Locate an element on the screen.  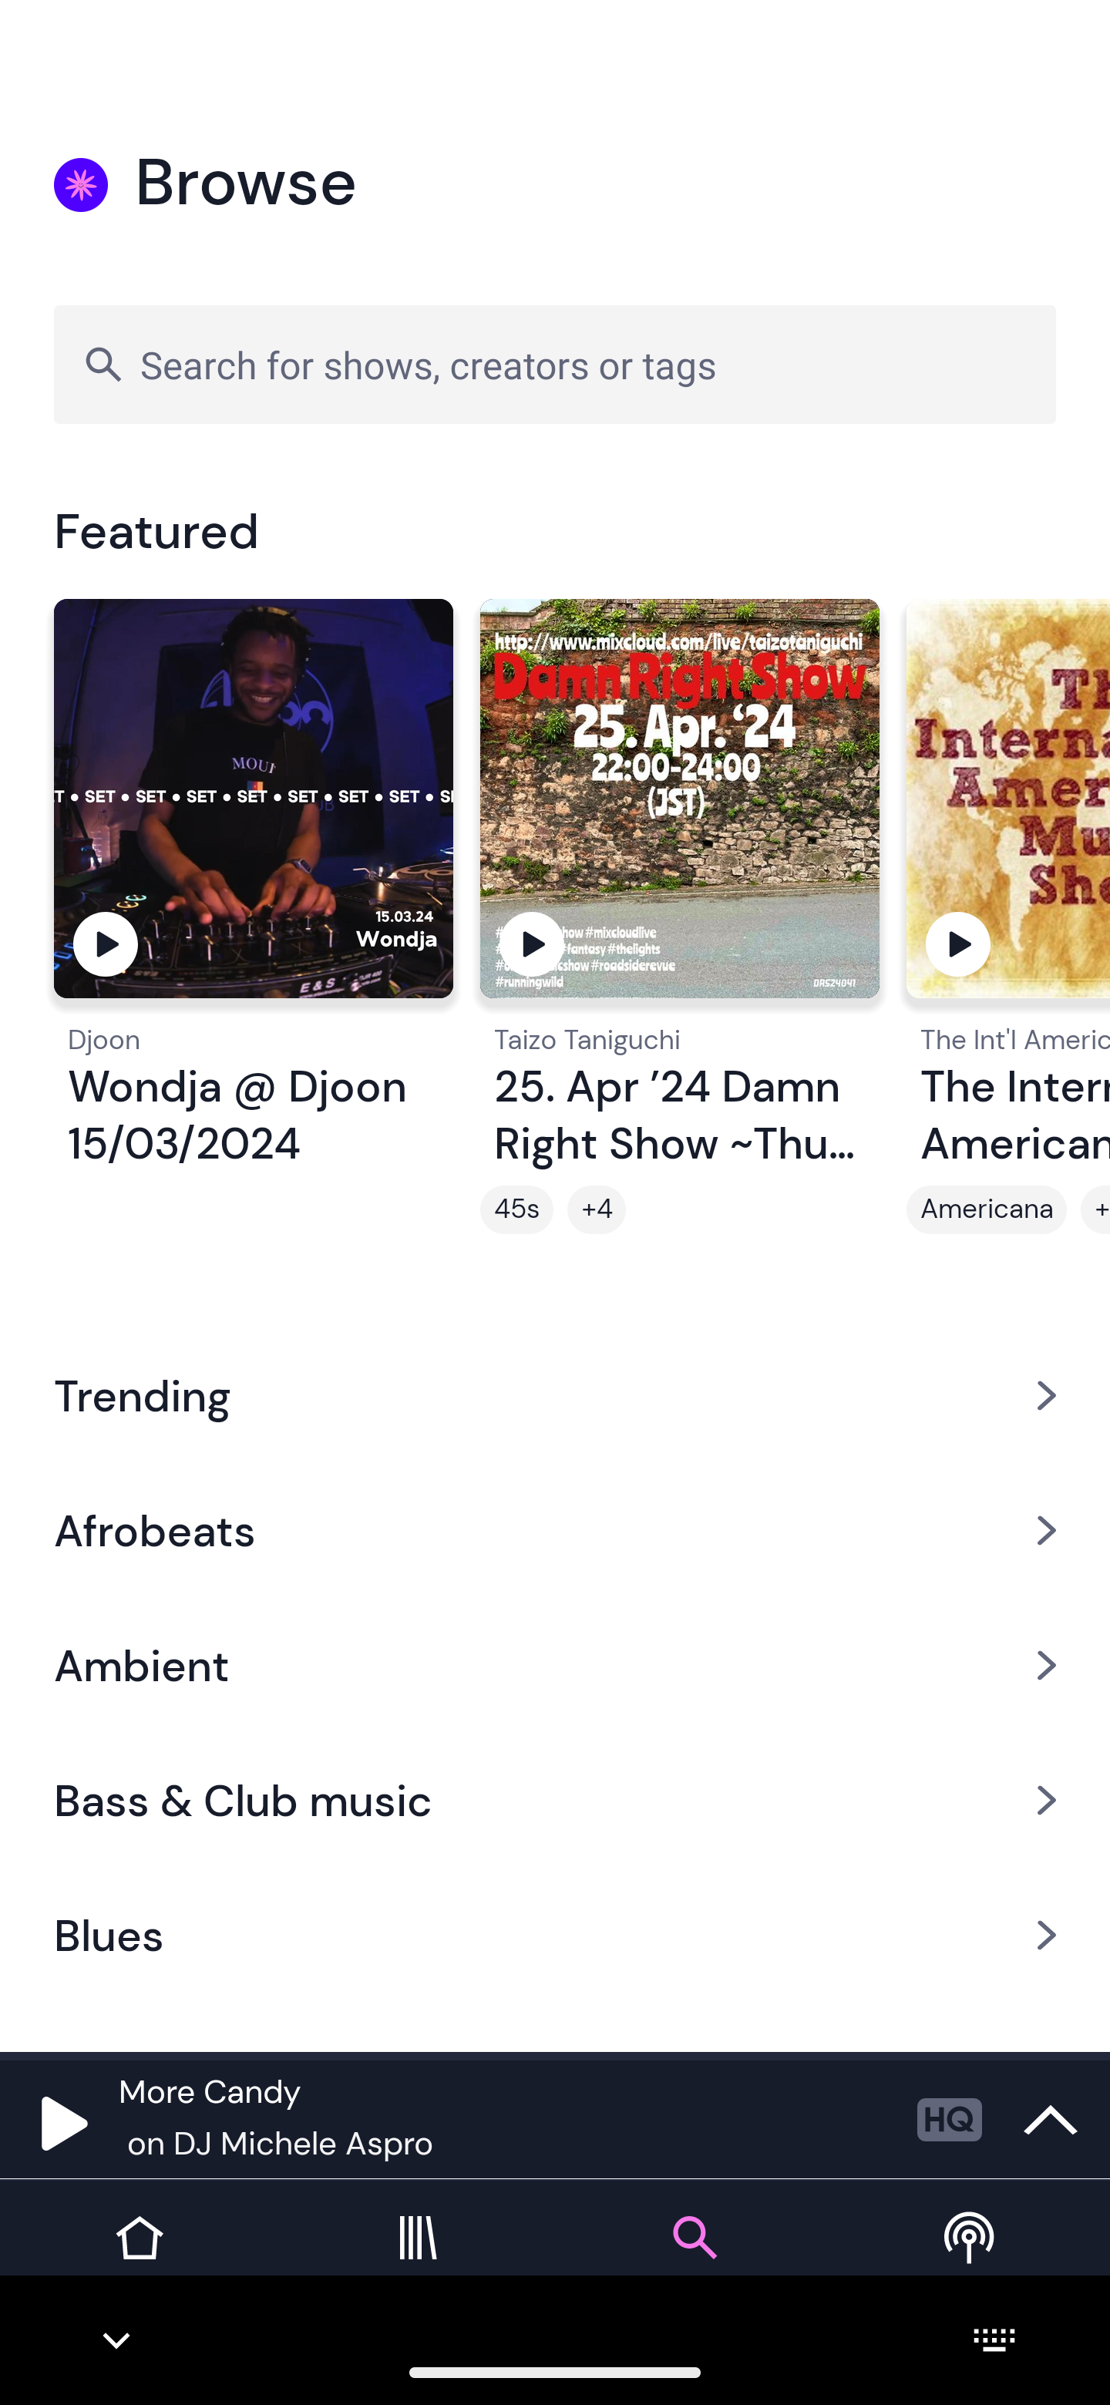
Blues is located at coordinates (555, 1936).